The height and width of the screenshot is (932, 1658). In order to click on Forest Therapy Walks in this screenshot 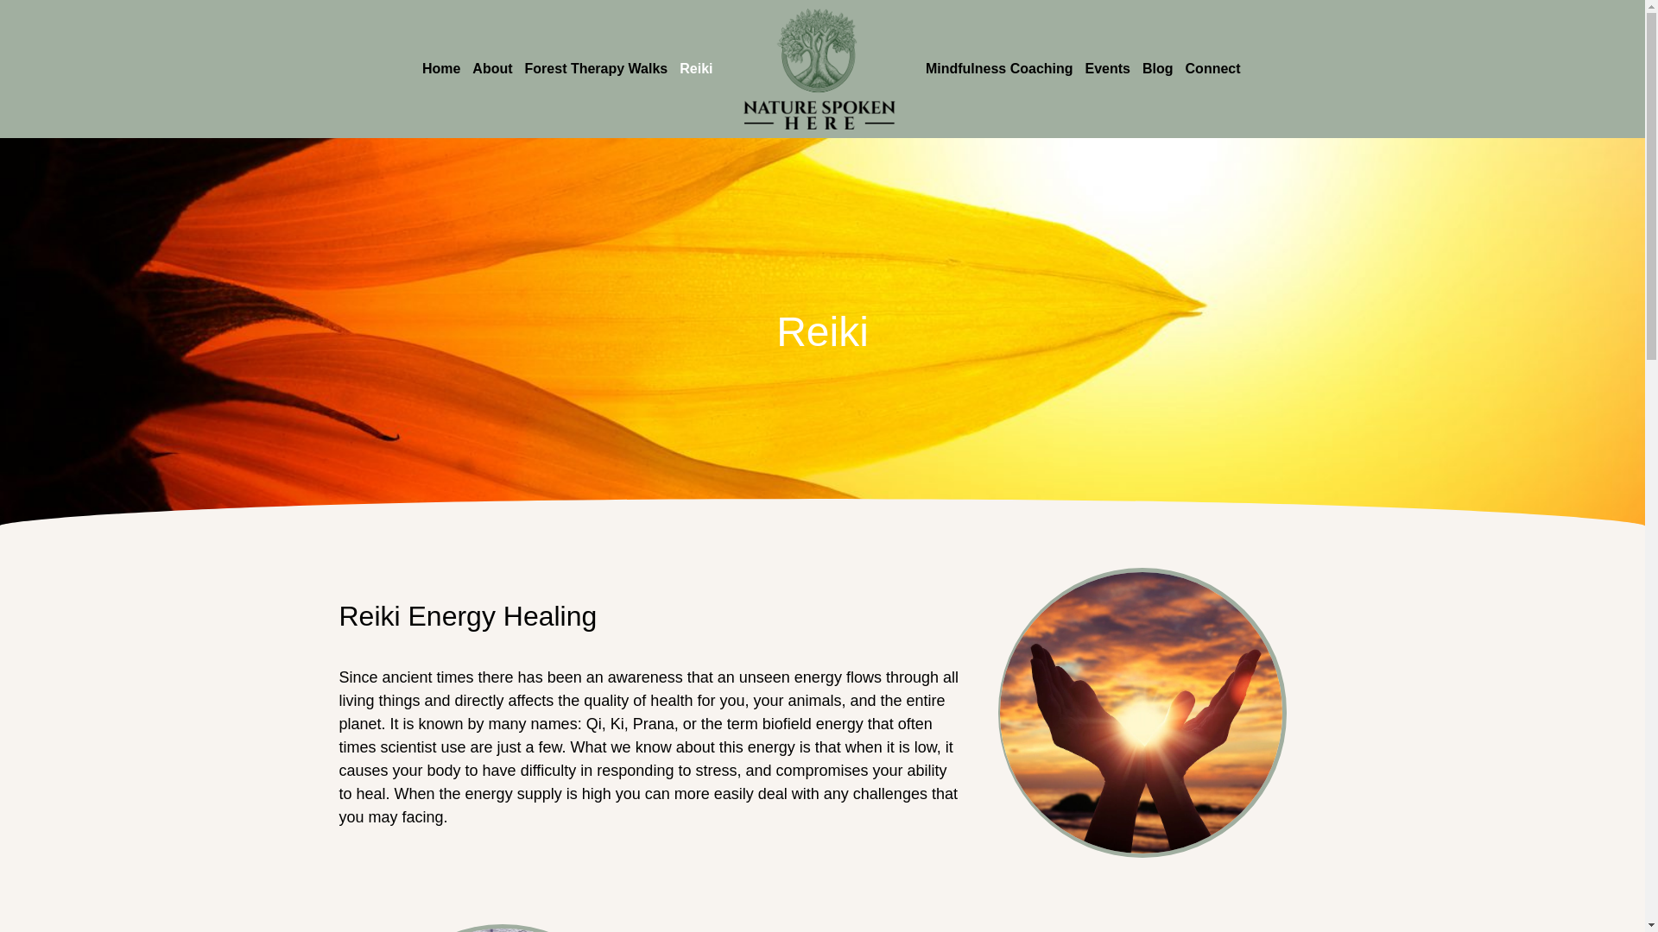, I will do `click(596, 69)`.